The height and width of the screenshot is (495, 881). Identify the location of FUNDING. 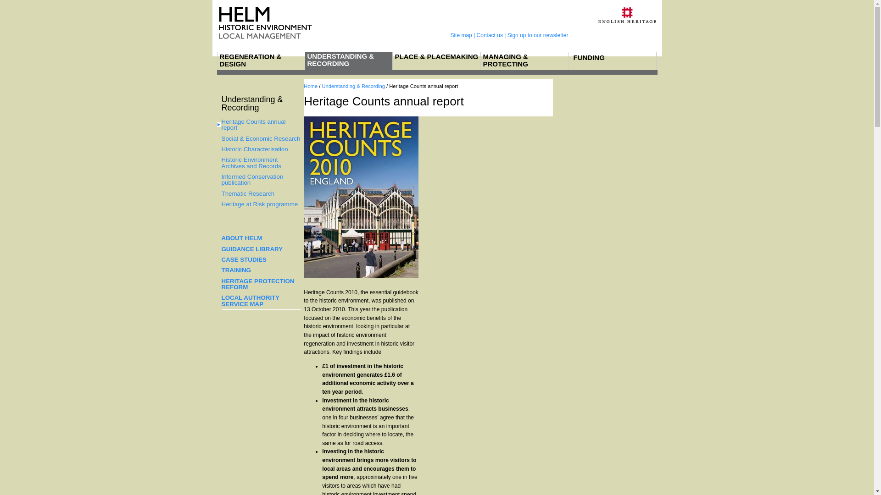
(613, 58).